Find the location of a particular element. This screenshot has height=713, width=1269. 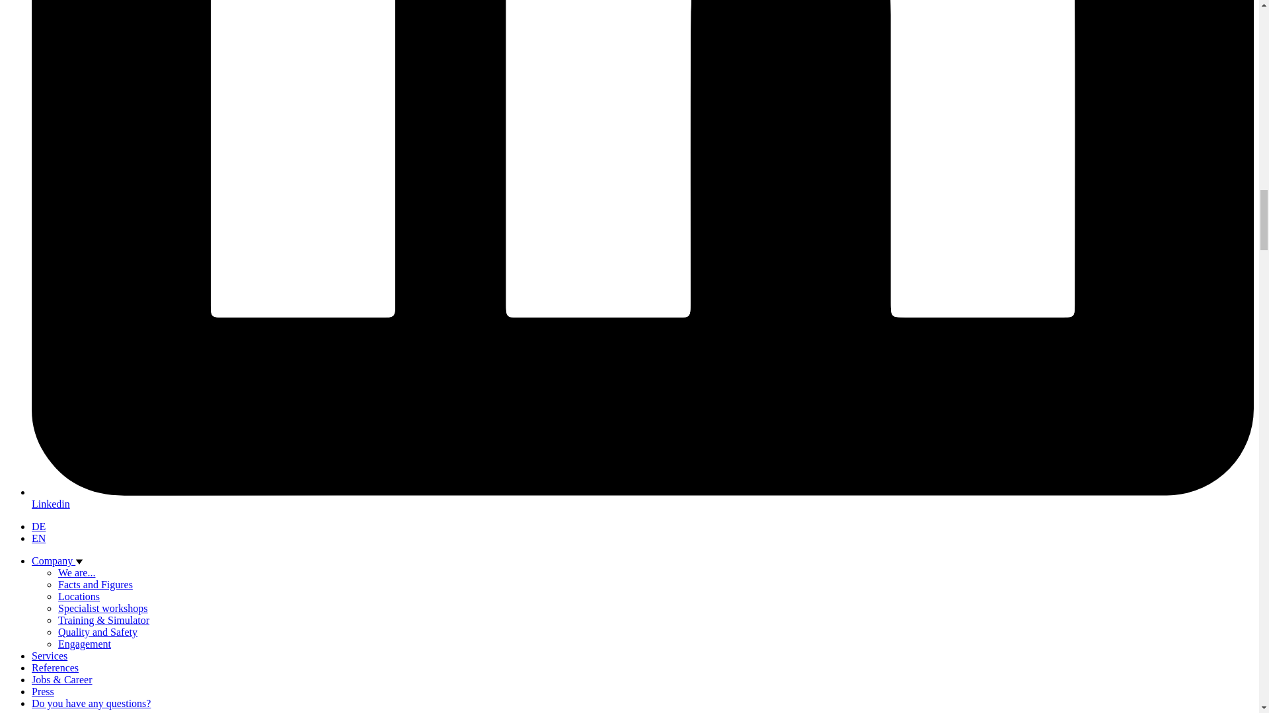

References is located at coordinates (56, 667).